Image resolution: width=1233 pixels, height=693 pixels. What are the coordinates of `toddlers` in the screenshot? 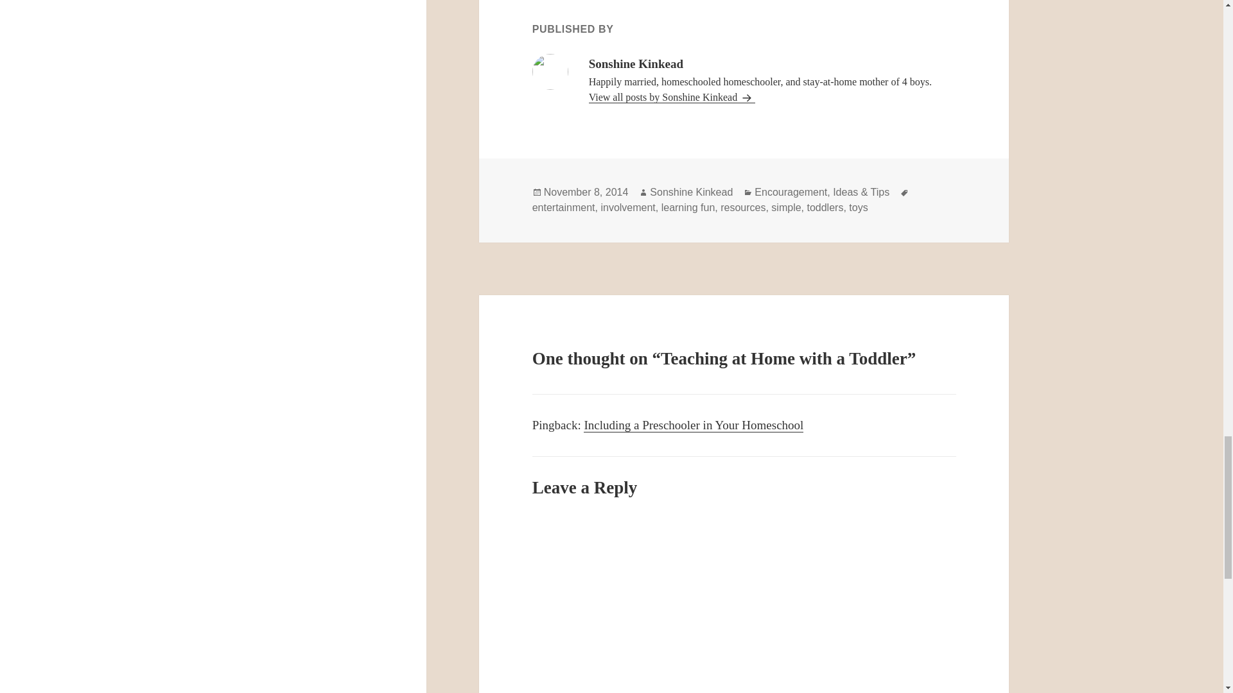 It's located at (825, 208).